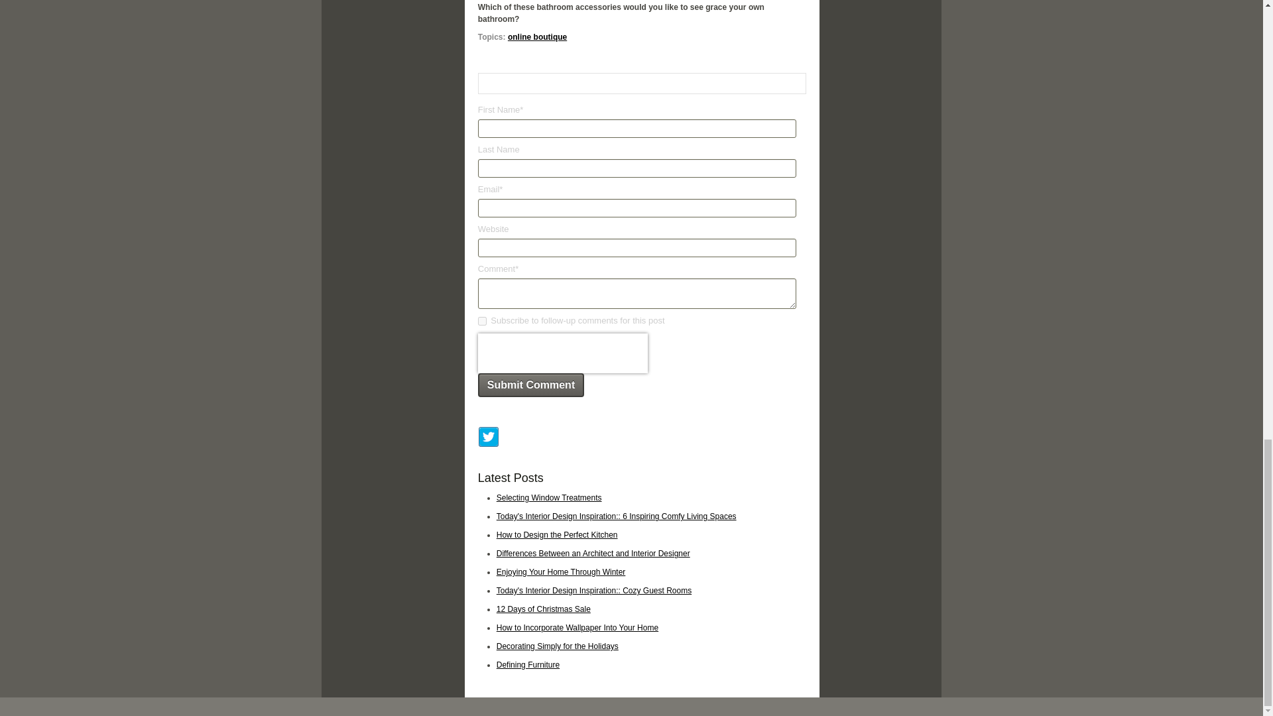 The height and width of the screenshot is (716, 1273). What do you see at coordinates (543, 609) in the screenshot?
I see `12 Days of Christmas Sale` at bounding box center [543, 609].